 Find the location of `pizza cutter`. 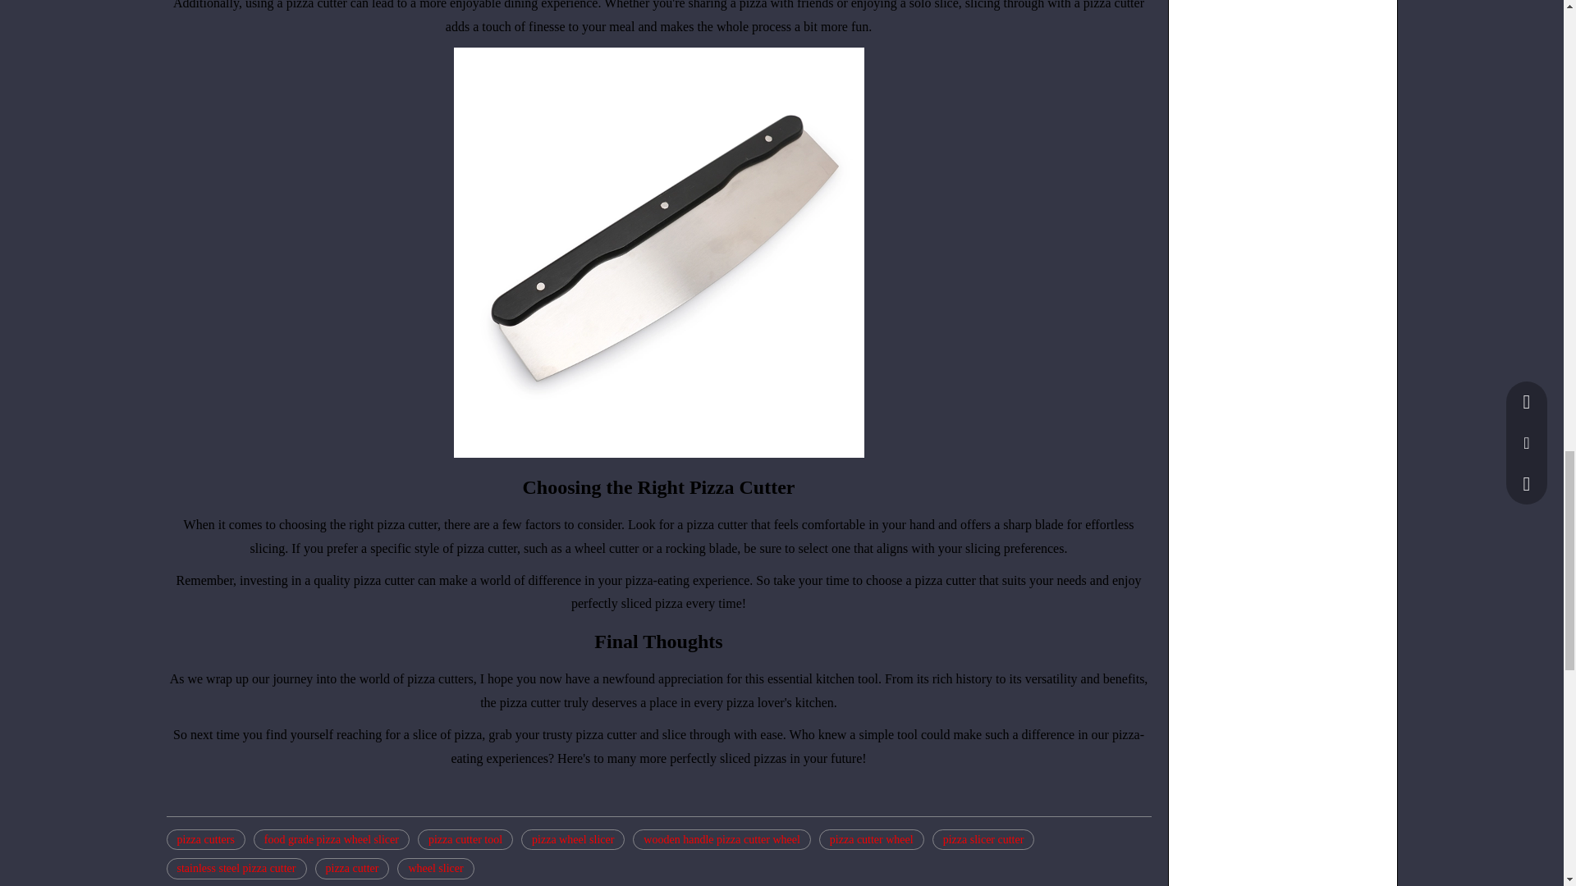

pizza cutter is located at coordinates (352, 869).